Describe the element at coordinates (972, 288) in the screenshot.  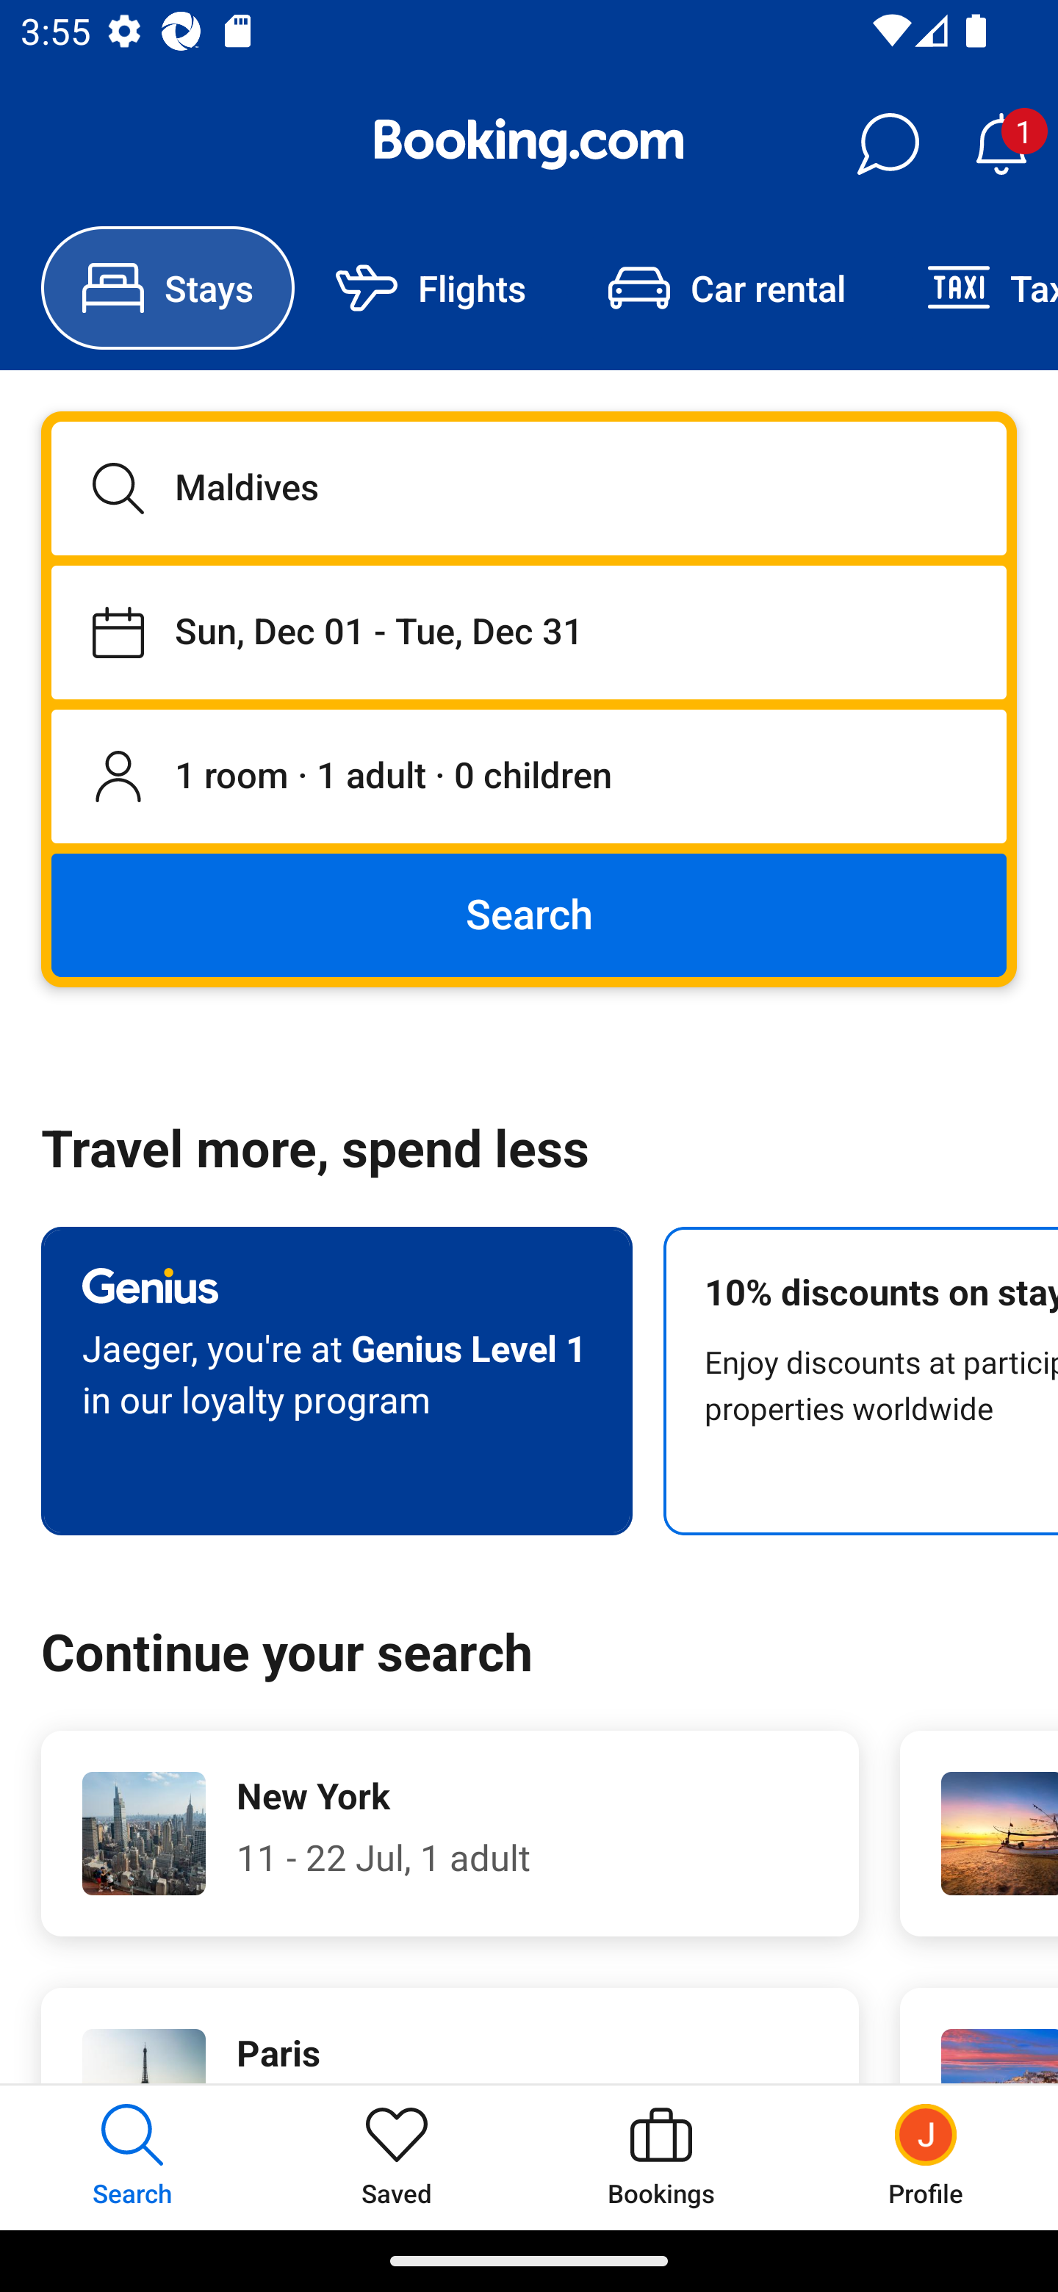
I see `Taxi` at that location.